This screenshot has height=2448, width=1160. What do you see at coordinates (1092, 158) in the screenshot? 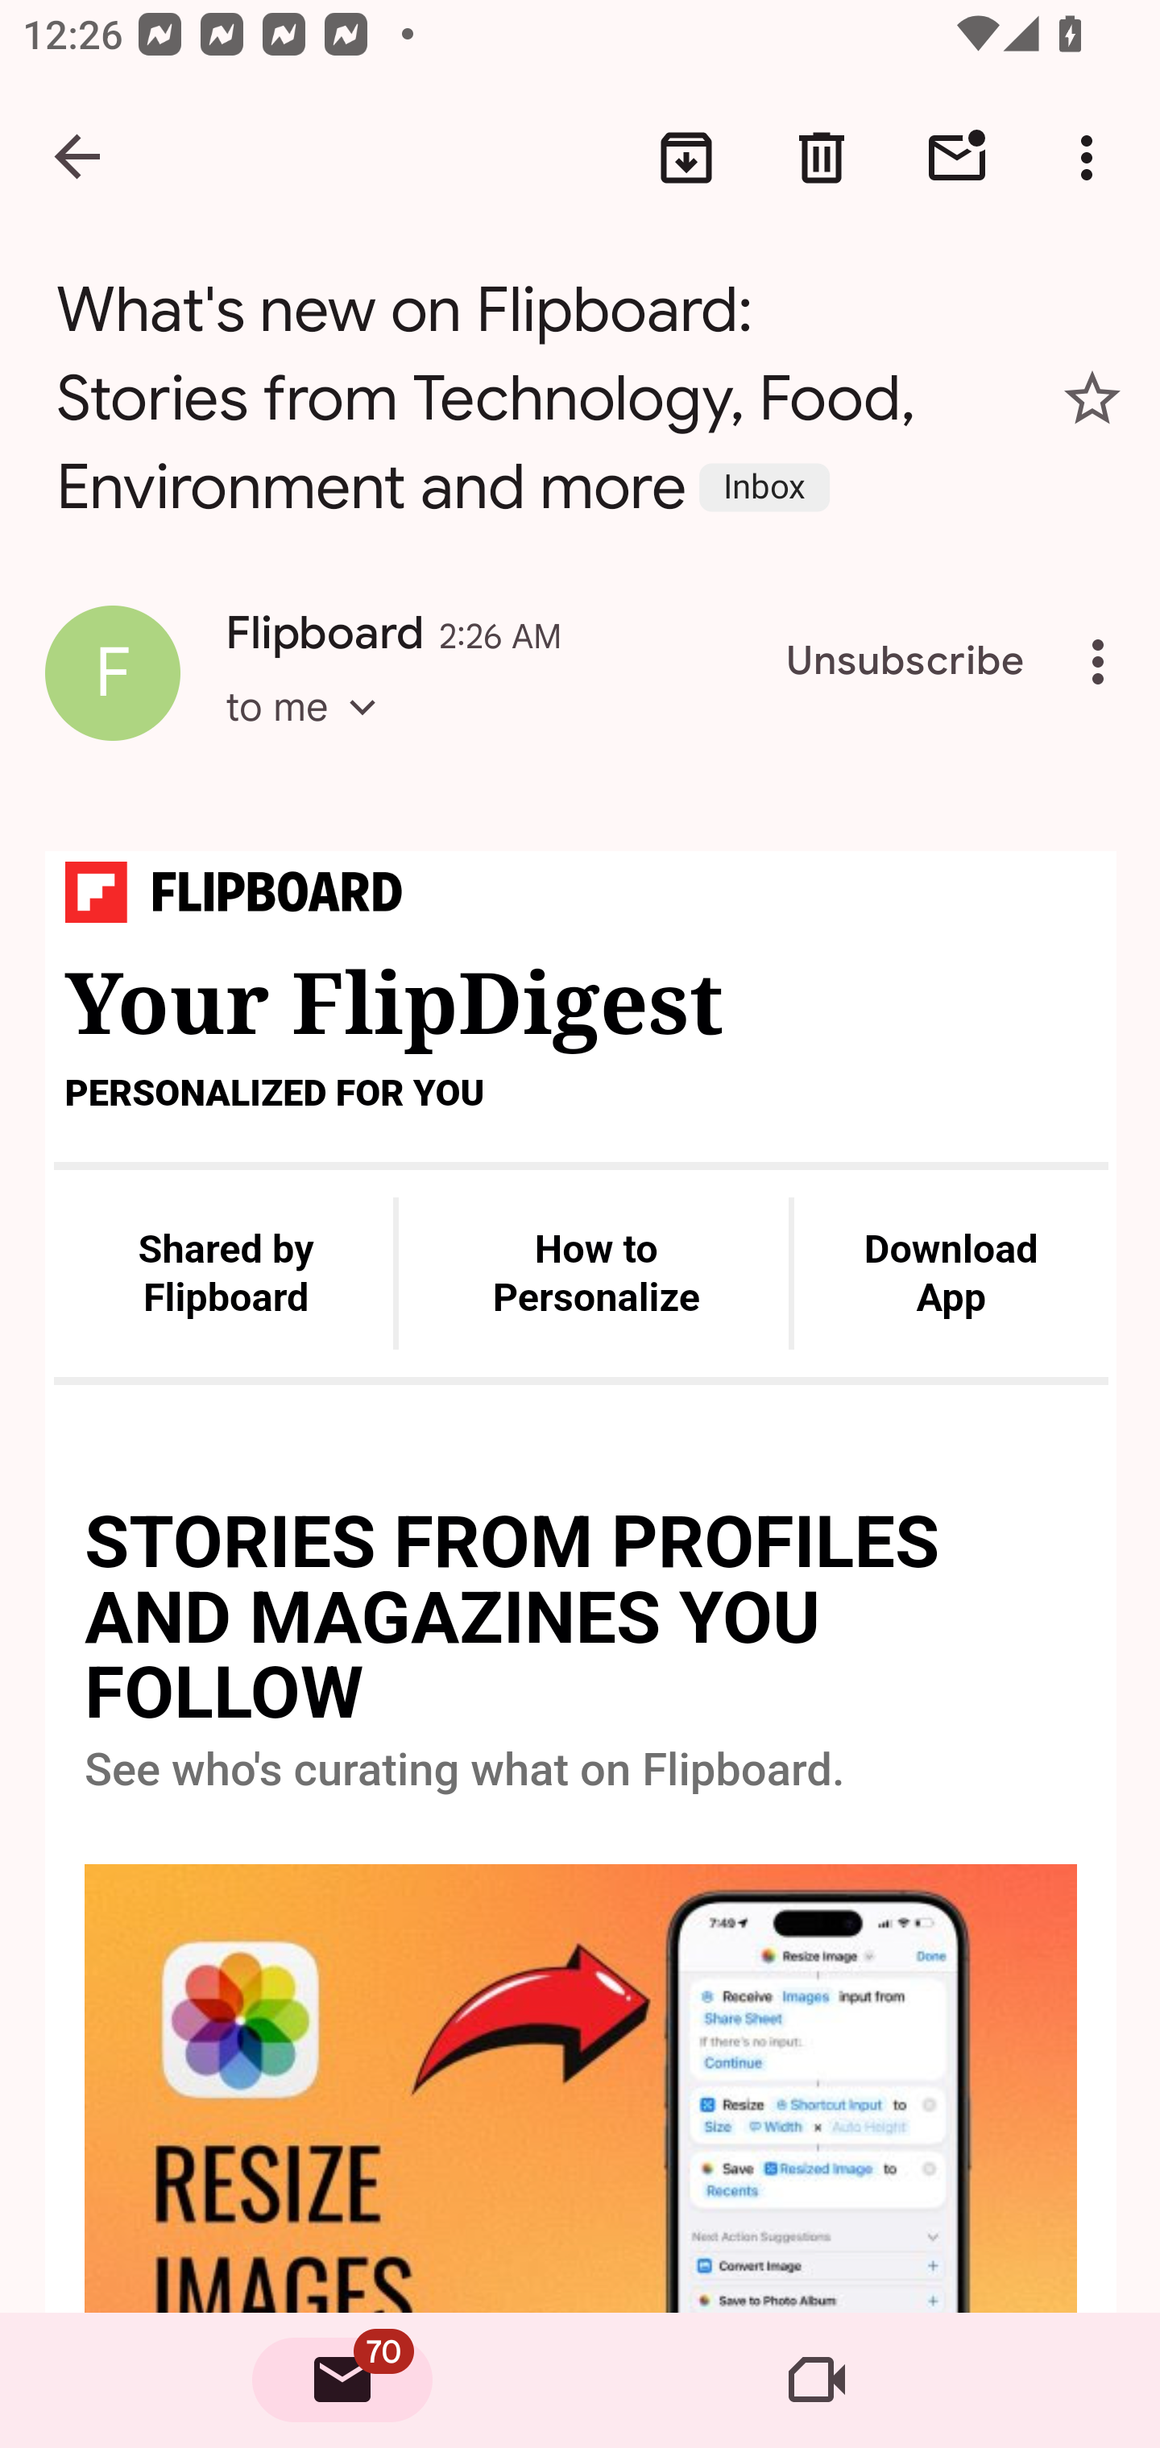
I see `More options` at bounding box center [1092, 158].